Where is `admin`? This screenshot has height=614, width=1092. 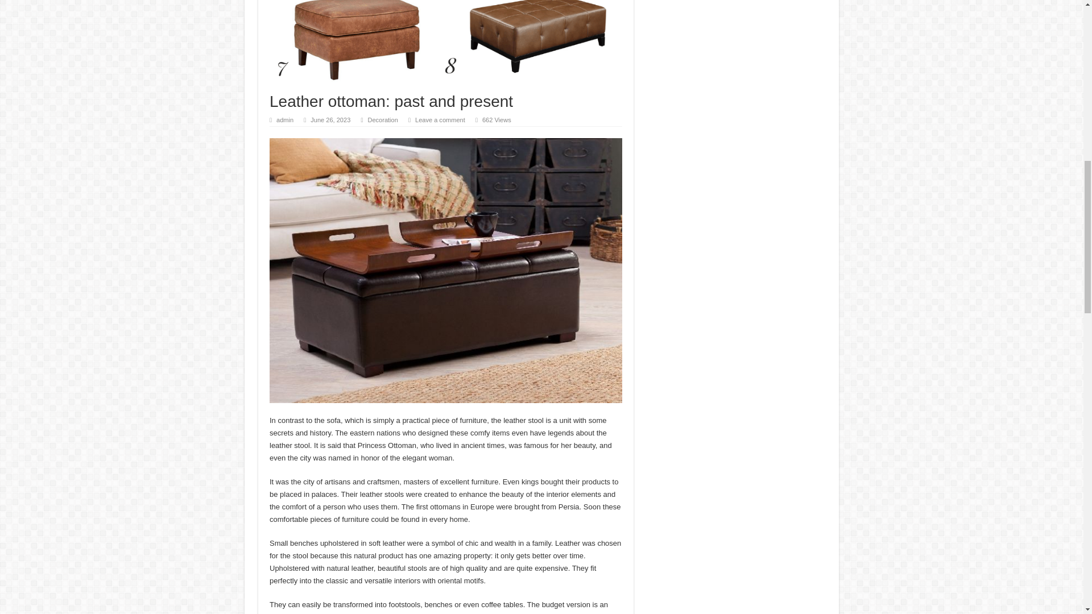
admin is located at coordinates (284, 120).